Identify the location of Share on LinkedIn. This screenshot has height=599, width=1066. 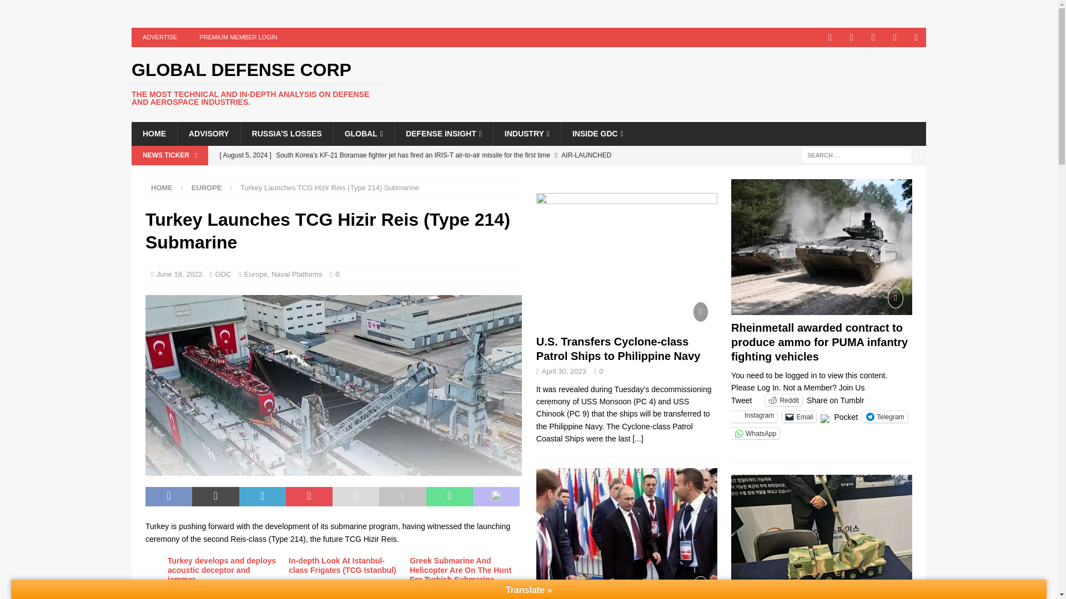
(262, 497).